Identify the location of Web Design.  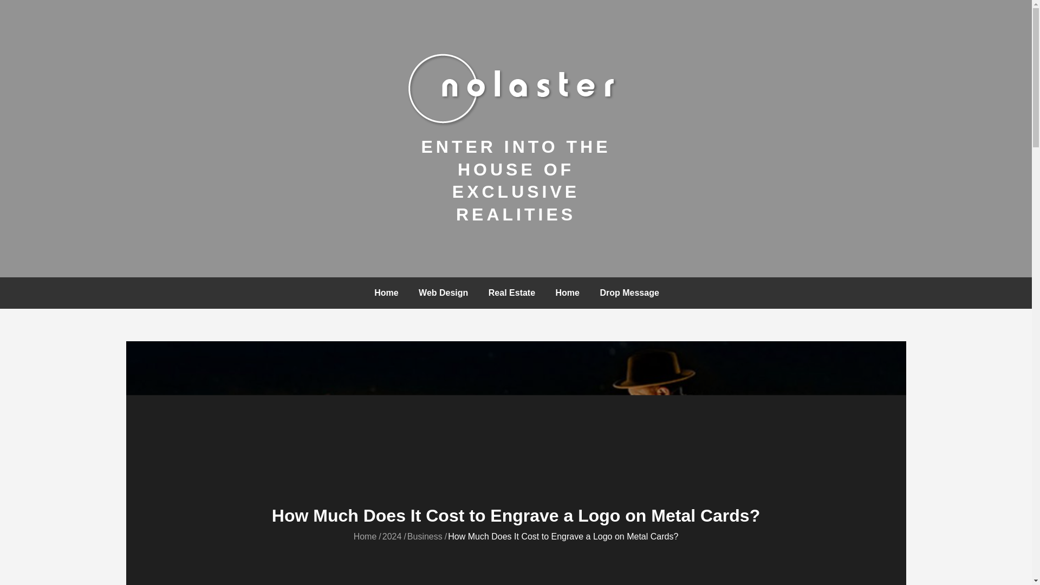
(443, 292).